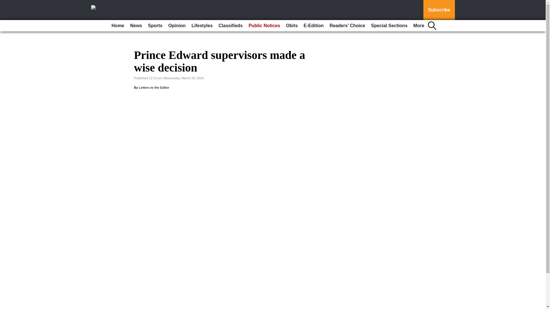 This screenshot has width=550, height=309. What do you see at coordinates (117, 26) in the screenshot?
I see `Home` at bounding box center [117, 26].